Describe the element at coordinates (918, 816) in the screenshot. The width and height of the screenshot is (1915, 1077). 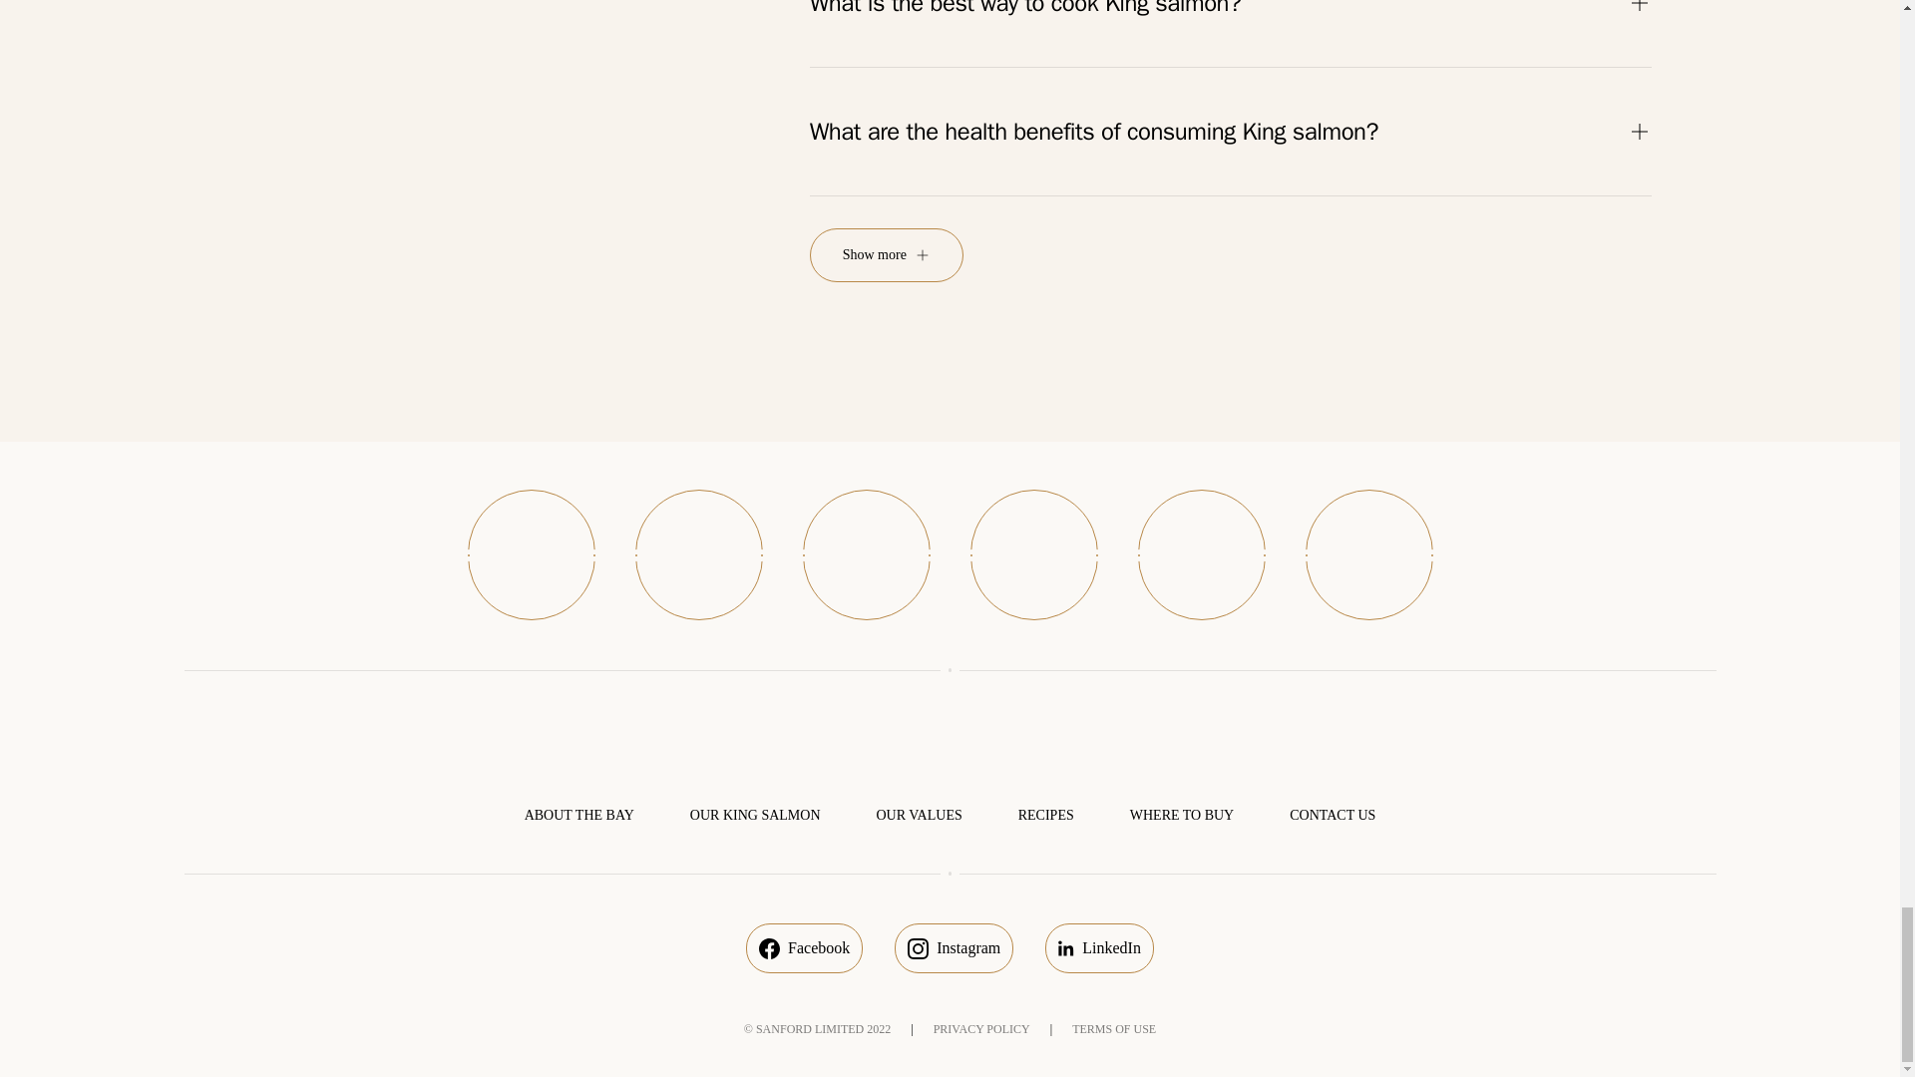
I see `OUR VALUES` at that location.